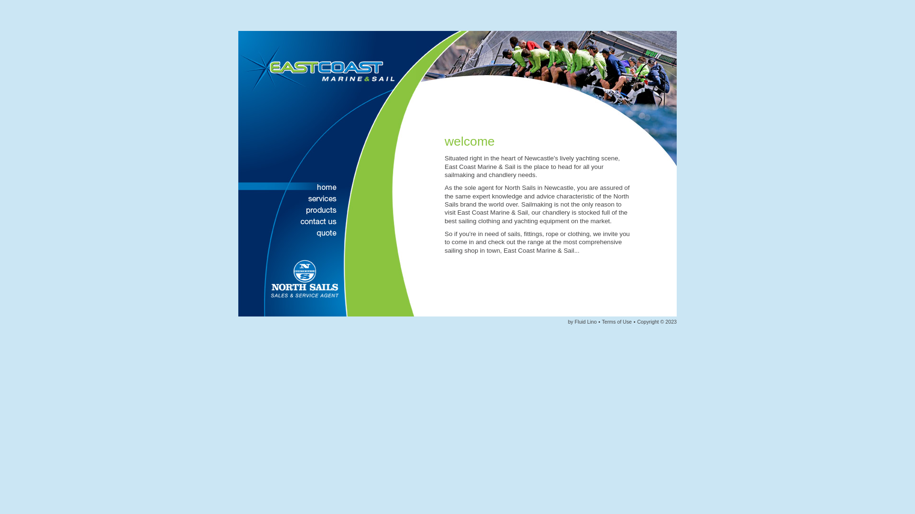 This screenshot has height=514, width=915. Describe the element at coordinates (290, 199) in the screenshot. I see `Services` at that location.